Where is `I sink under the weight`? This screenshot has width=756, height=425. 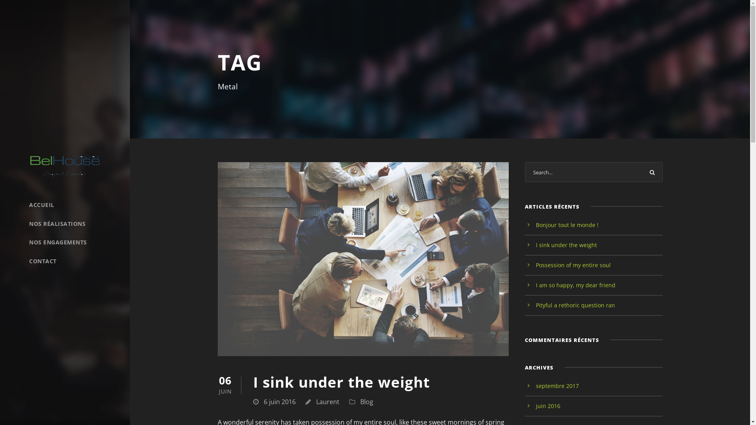 I sink under the weight is located at coordinates (566, 245).